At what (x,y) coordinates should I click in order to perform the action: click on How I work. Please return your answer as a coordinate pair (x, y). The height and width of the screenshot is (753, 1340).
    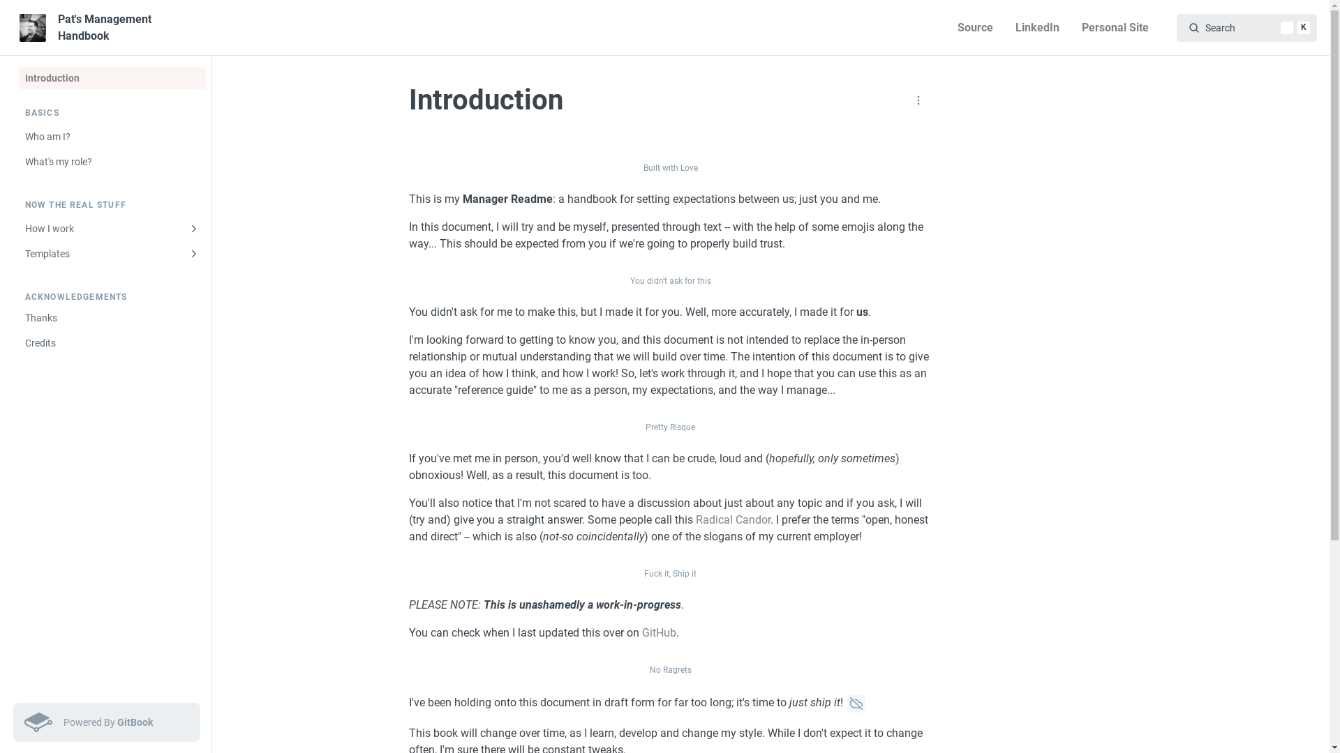
    Looking at the image, I should click on (112, 229).